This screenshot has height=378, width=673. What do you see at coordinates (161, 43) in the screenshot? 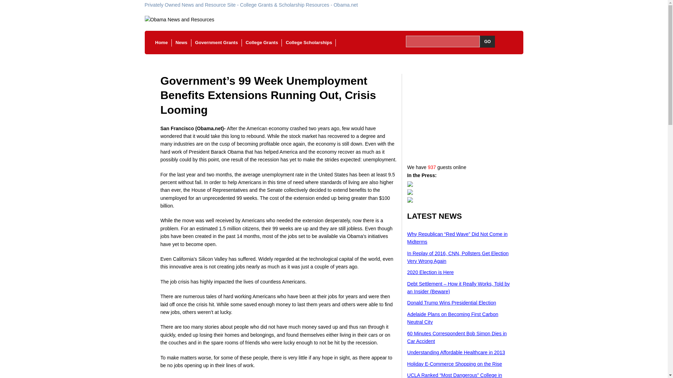
I see `Home` at bounding box center [161, 43].